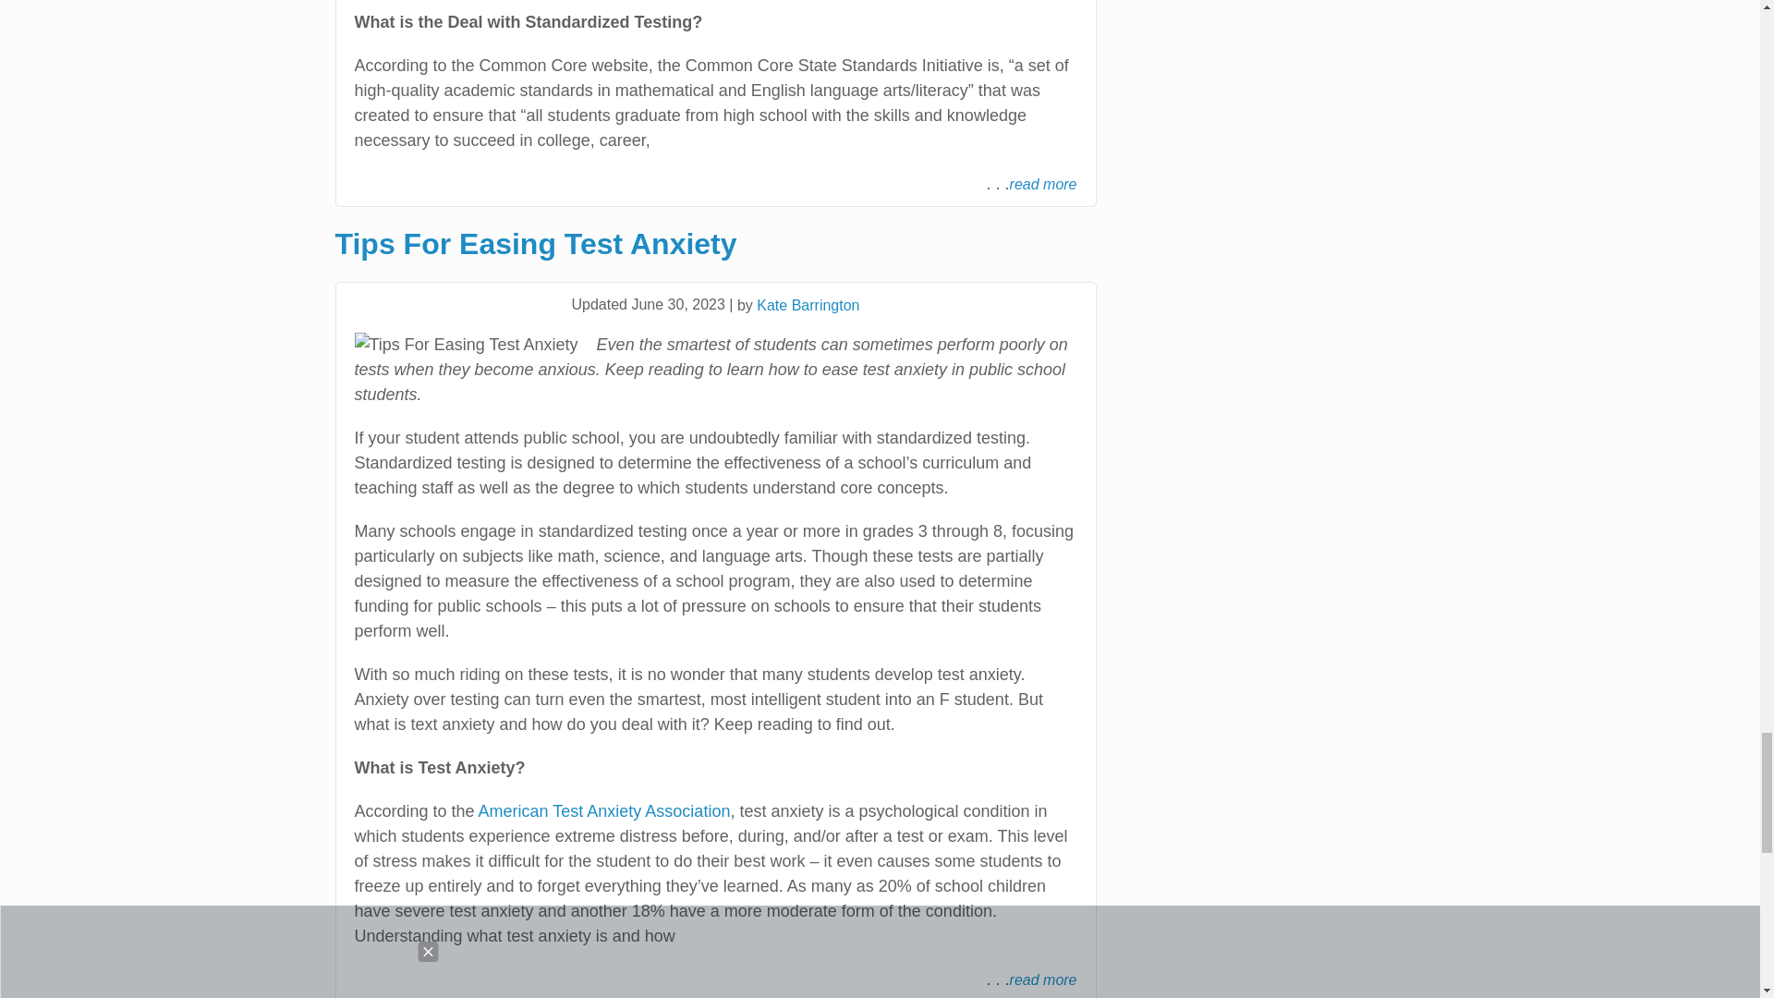  Describe the element at coordinates (466, 344) in the screenshot. I see `Tips For Easing Test Anxiety` at that location.